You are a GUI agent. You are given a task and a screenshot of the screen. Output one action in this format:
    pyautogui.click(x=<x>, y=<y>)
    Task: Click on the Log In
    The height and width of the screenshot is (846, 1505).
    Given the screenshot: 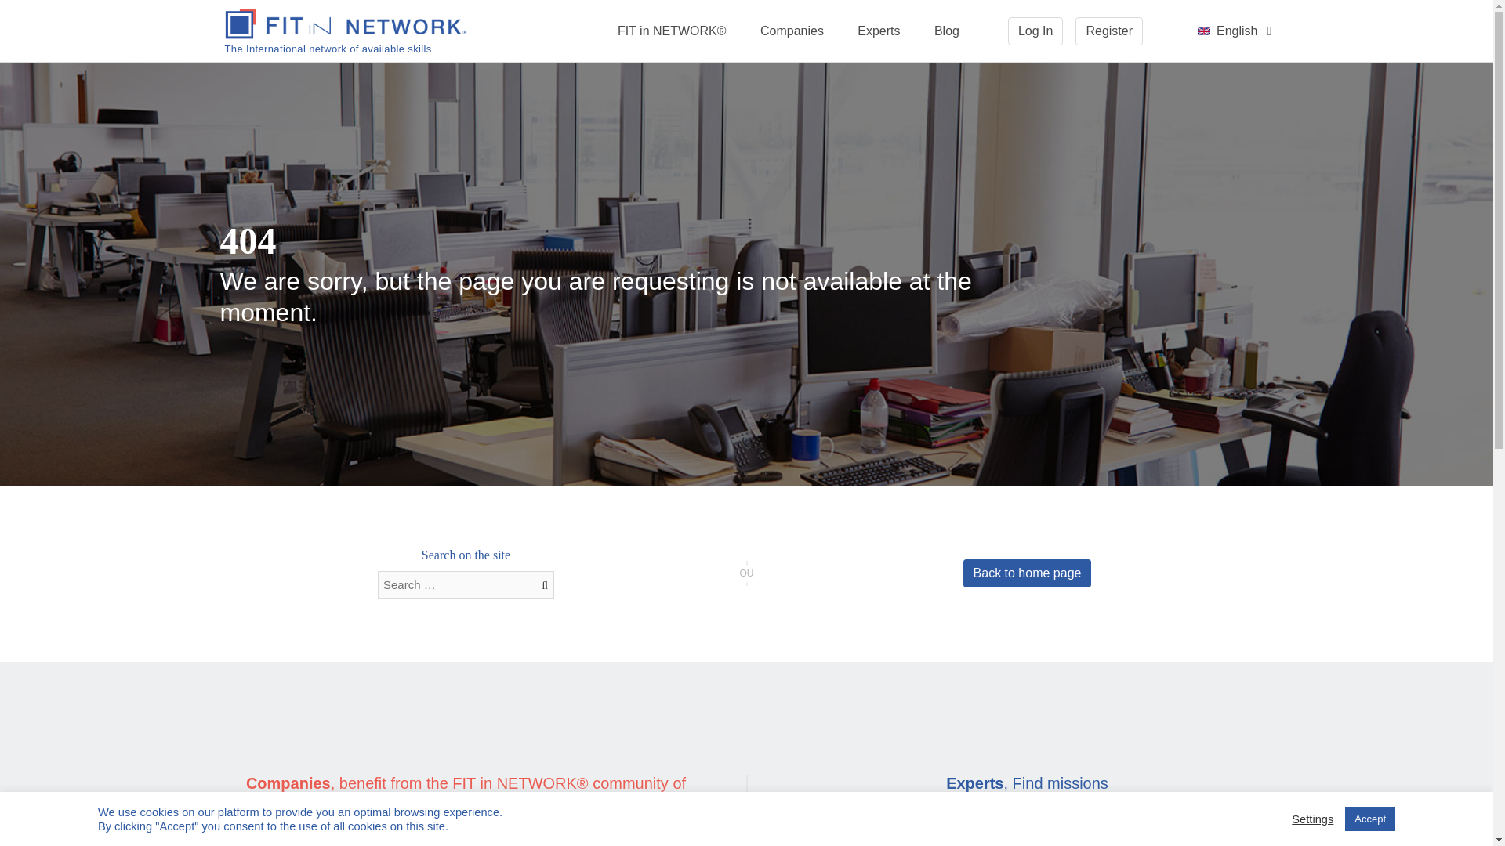 What is the action you would take?
    pyautogui.click(x=1035, y=31)
    